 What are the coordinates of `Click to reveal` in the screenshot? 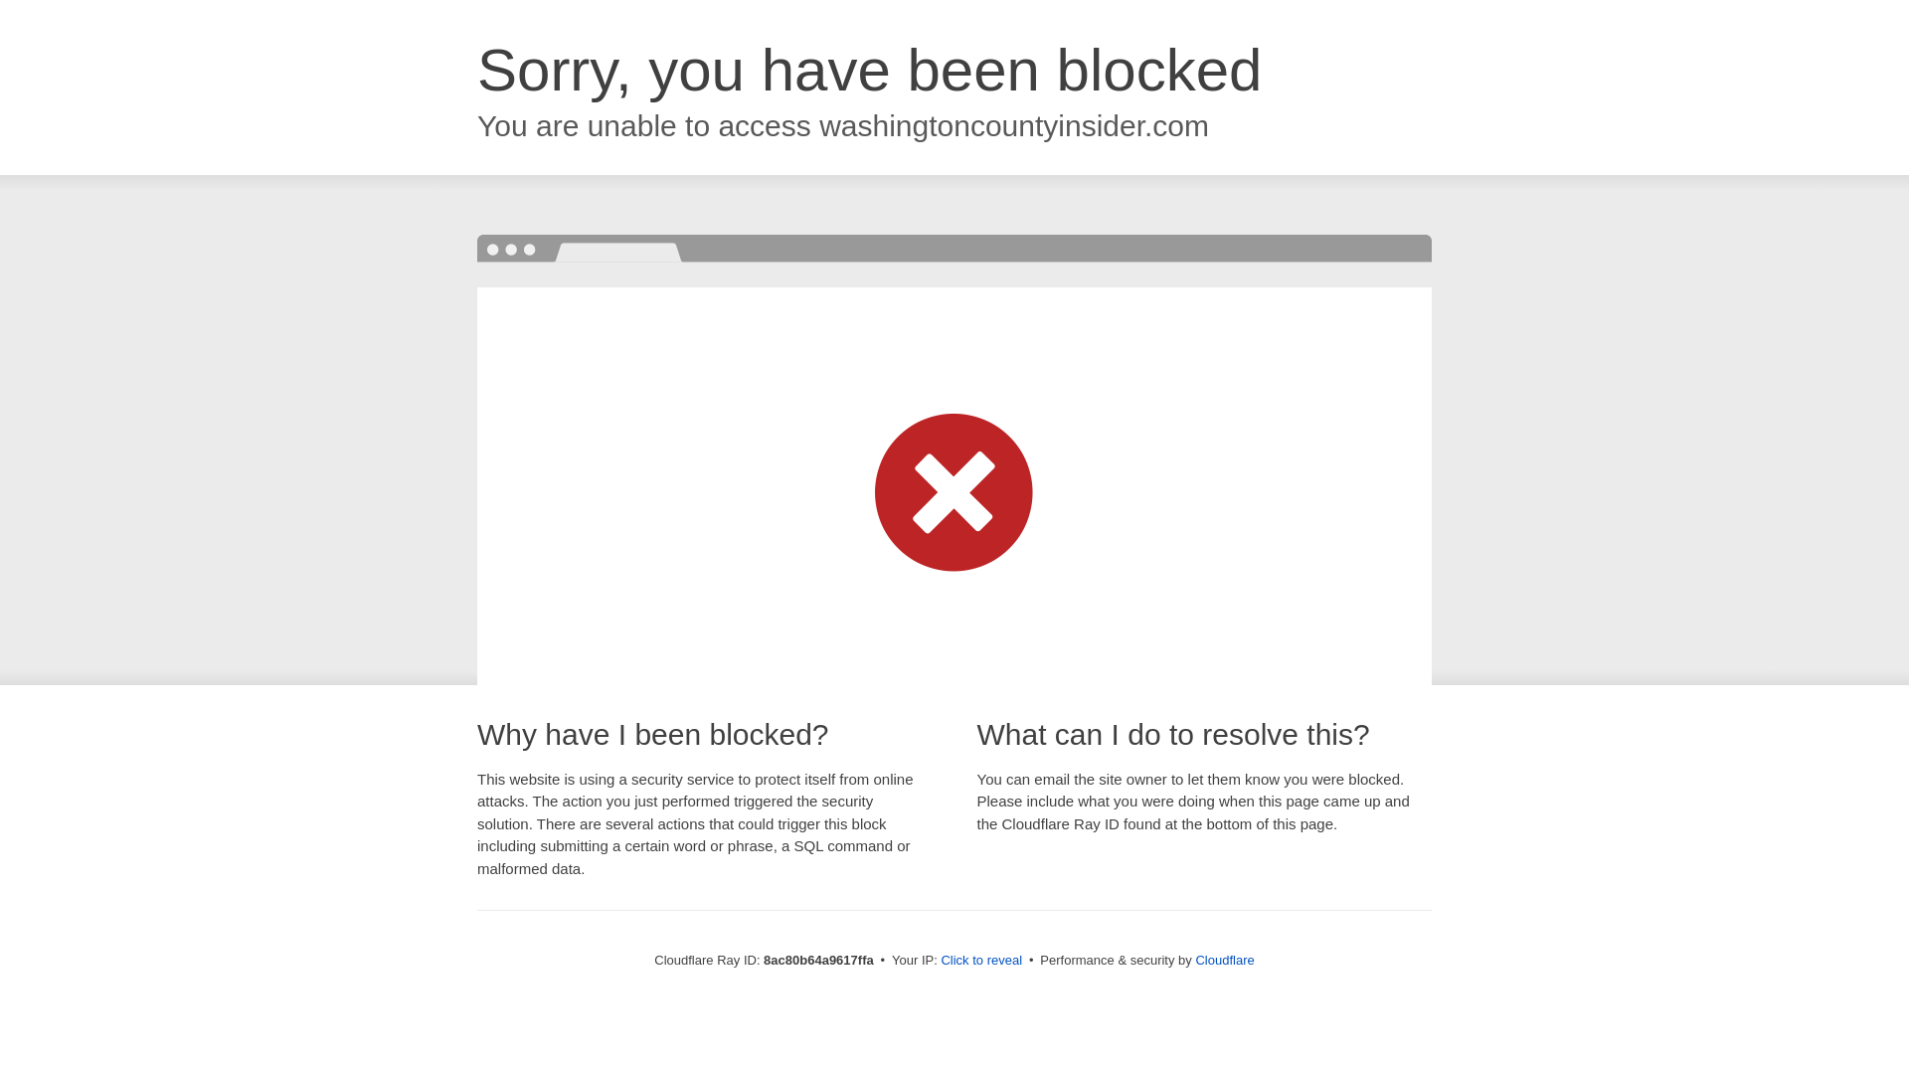 It's located at (980, 961).